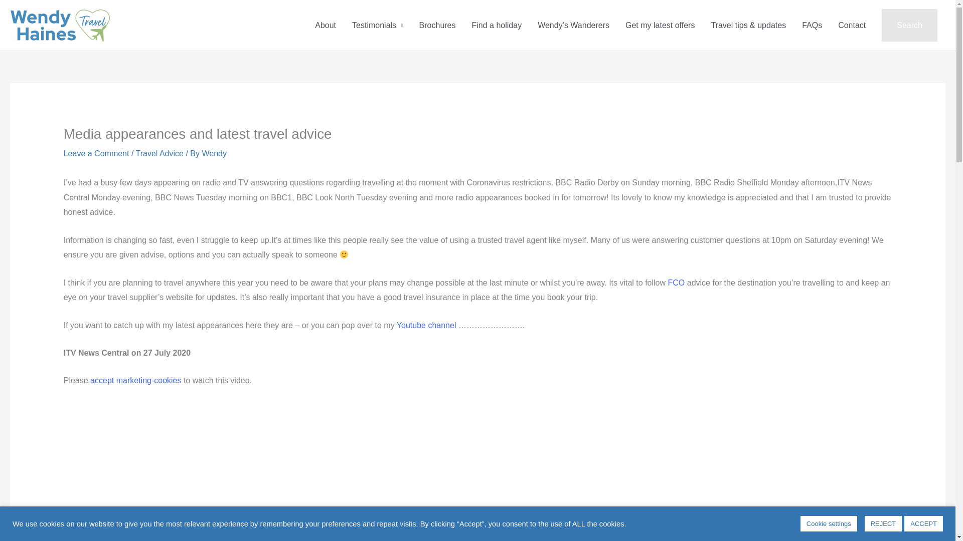 The height and width of the screenshot is (541, 963). Describe the element at coordinates (660, 25) in the screenshot. I see `Get my latest offers` at that location.